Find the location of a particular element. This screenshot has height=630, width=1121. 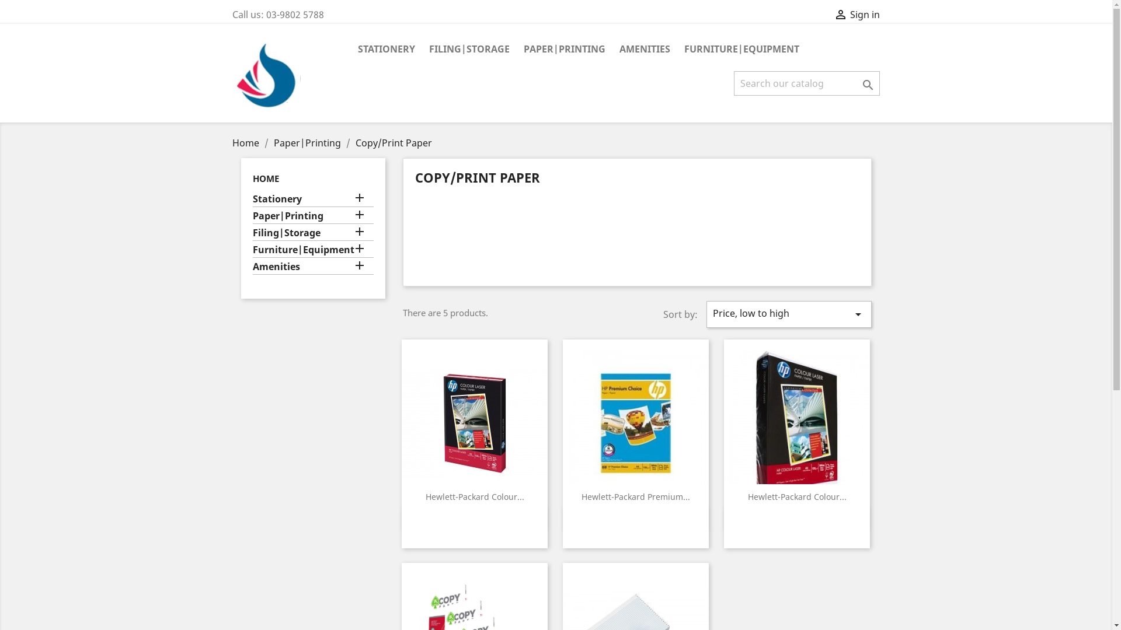

Amenities is located at coordinates (313, 267).